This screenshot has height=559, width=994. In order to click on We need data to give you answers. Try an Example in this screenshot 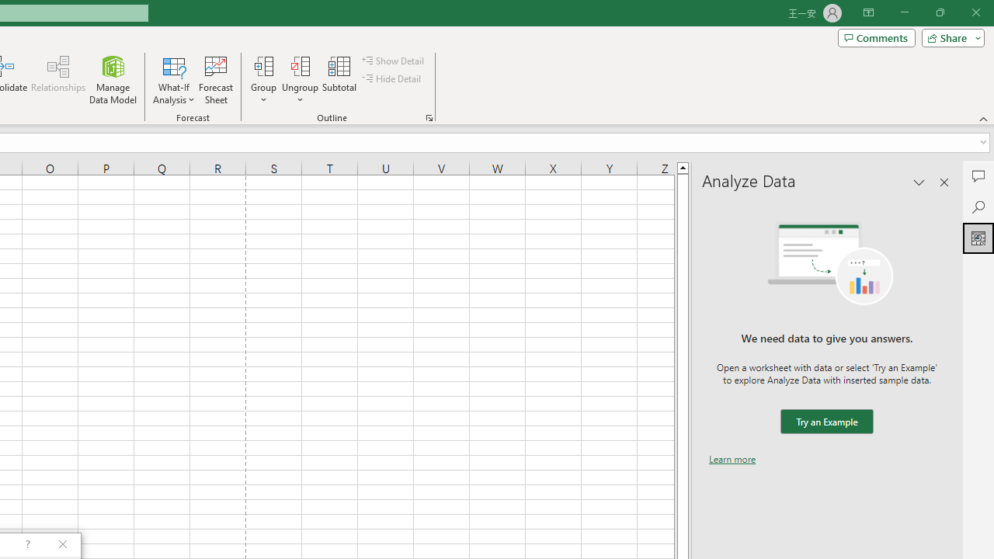, I will do `click(826, 422)`.